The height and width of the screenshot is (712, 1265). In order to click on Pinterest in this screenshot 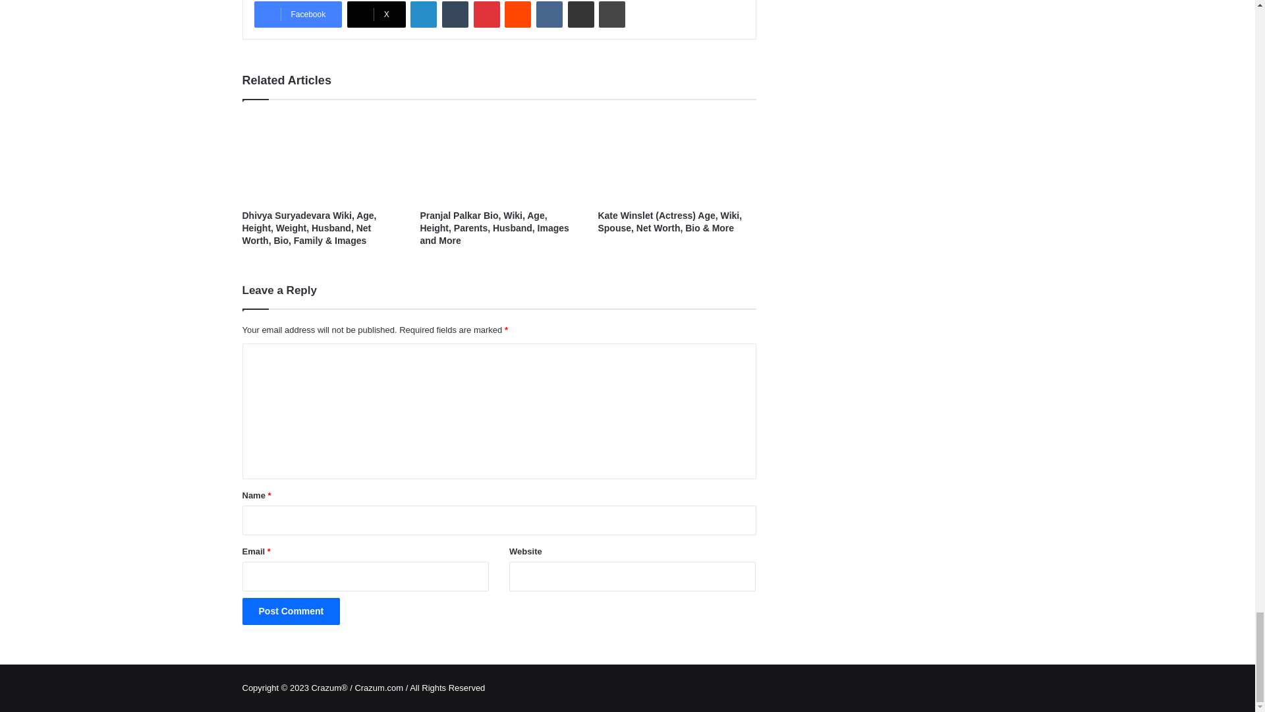, I will do `click(486, 15)`.